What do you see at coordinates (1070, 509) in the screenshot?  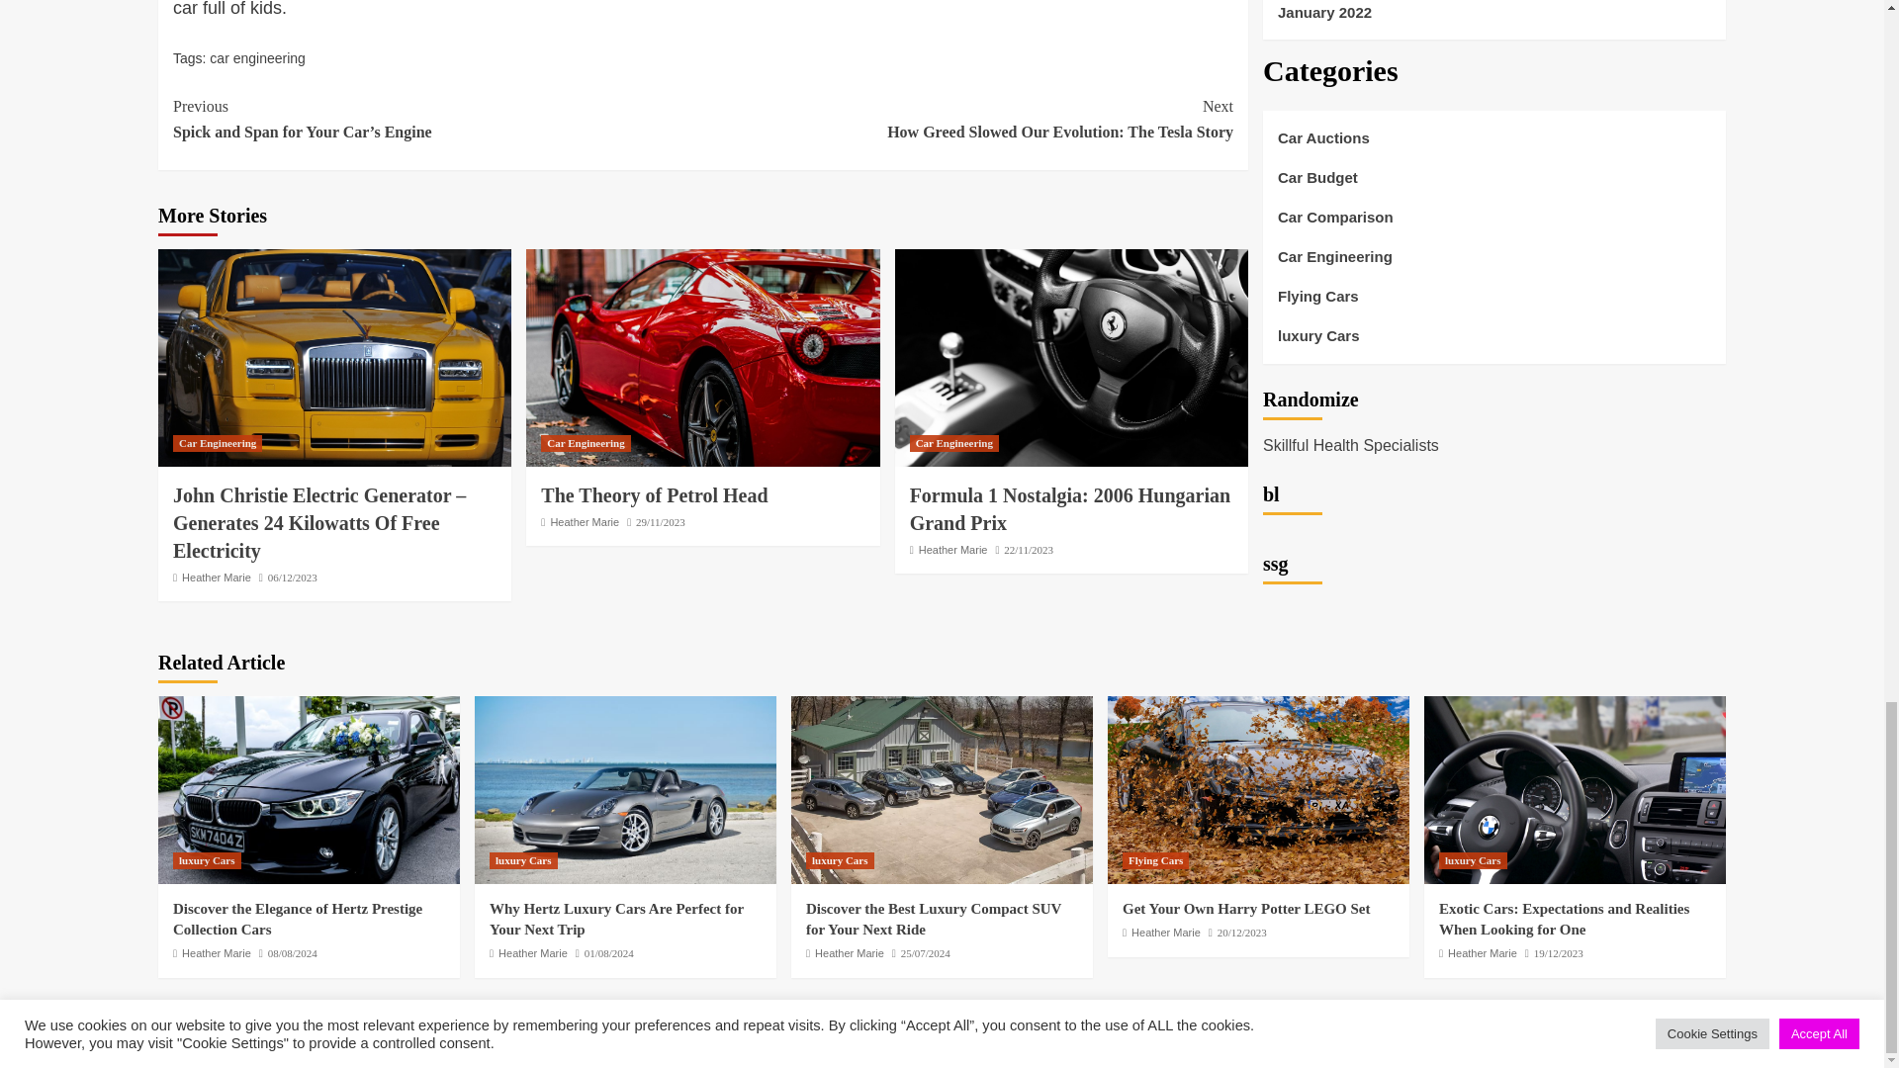 I see `Formula 1 Nostalgia: 2006 Hungarian Grand Prix` at bounding box center [1070, 509].